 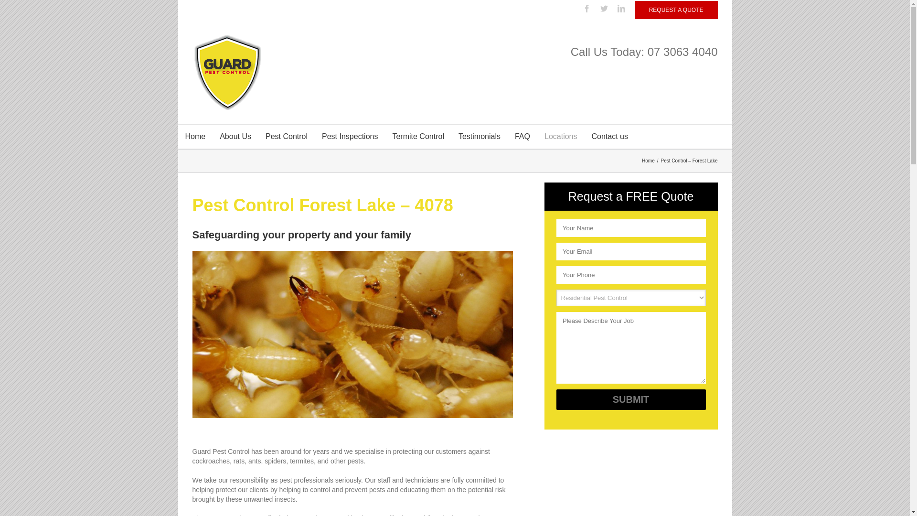 I want to click on Testimonials, so click(x=480, y=137).